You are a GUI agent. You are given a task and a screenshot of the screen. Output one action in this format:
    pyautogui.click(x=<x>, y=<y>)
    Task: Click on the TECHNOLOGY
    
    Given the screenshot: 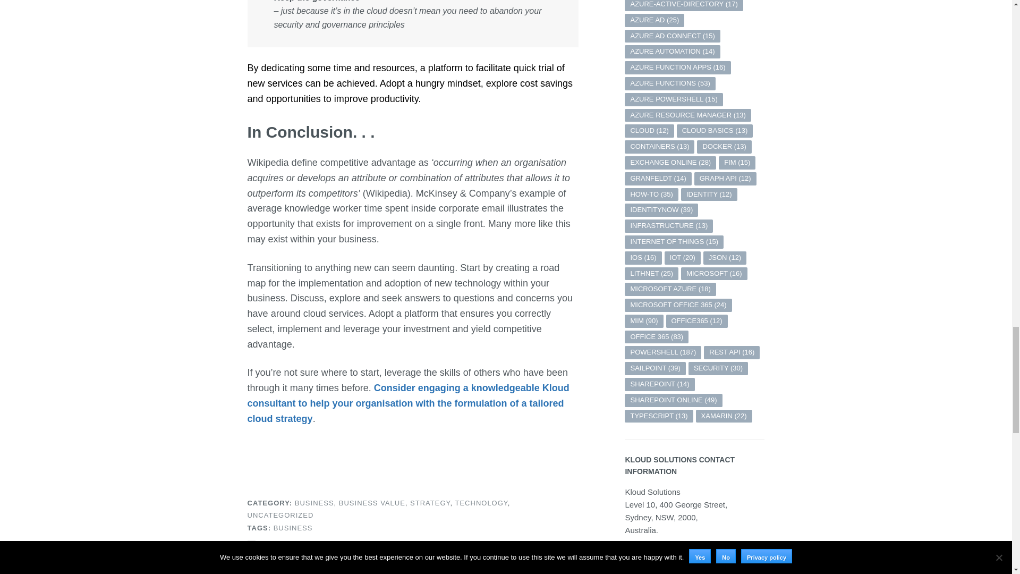 What is the action you would take?
    pyautogui.click(x=481, y=503)
    